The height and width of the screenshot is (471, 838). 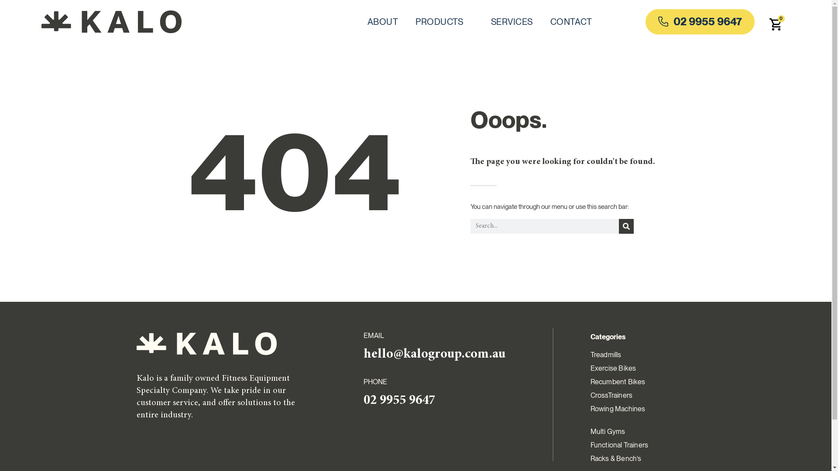 What do you see at coordinates (444, 22) in the screenshot?
I see `PRODUCTS` at bounding box center [444, 22].